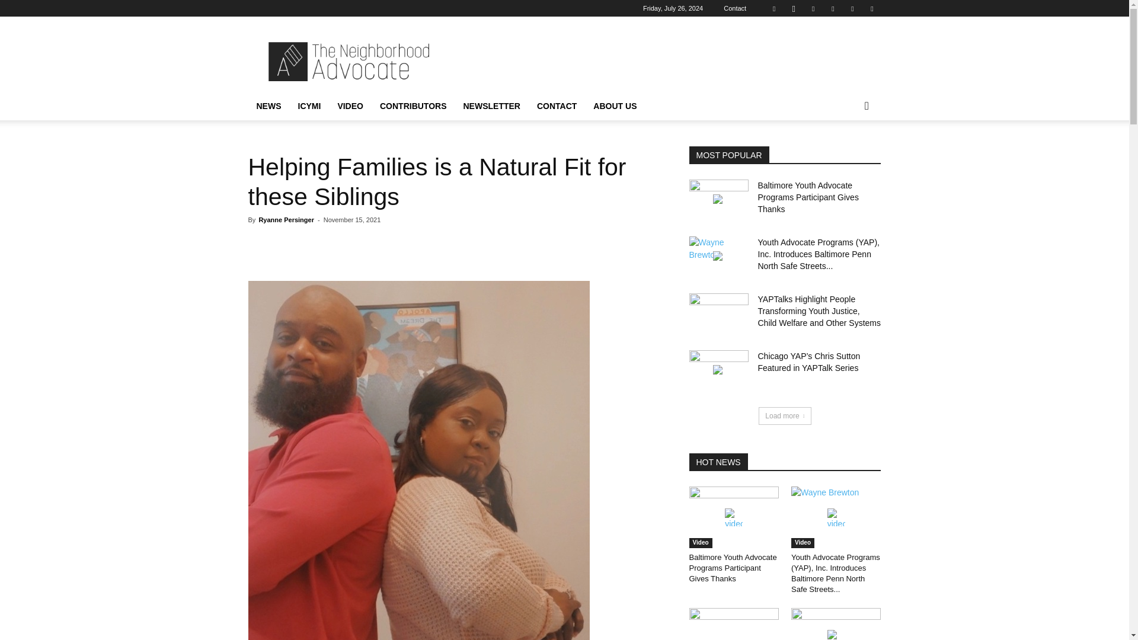 This screenshot has height=640, width=1138. Describe the element at coordinates (414, 106) in the screenshot. I see `CONTRIBUTORS` at that location.